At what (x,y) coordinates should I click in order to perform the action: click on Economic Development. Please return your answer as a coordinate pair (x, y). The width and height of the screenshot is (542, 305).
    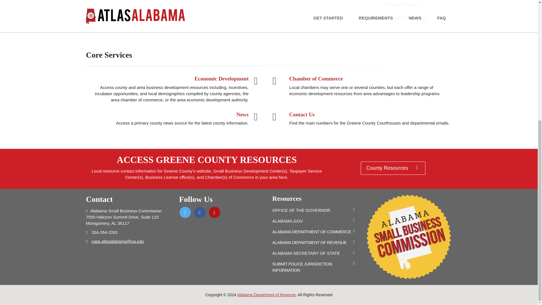
    Looking at the image, I should click on (222, 79).